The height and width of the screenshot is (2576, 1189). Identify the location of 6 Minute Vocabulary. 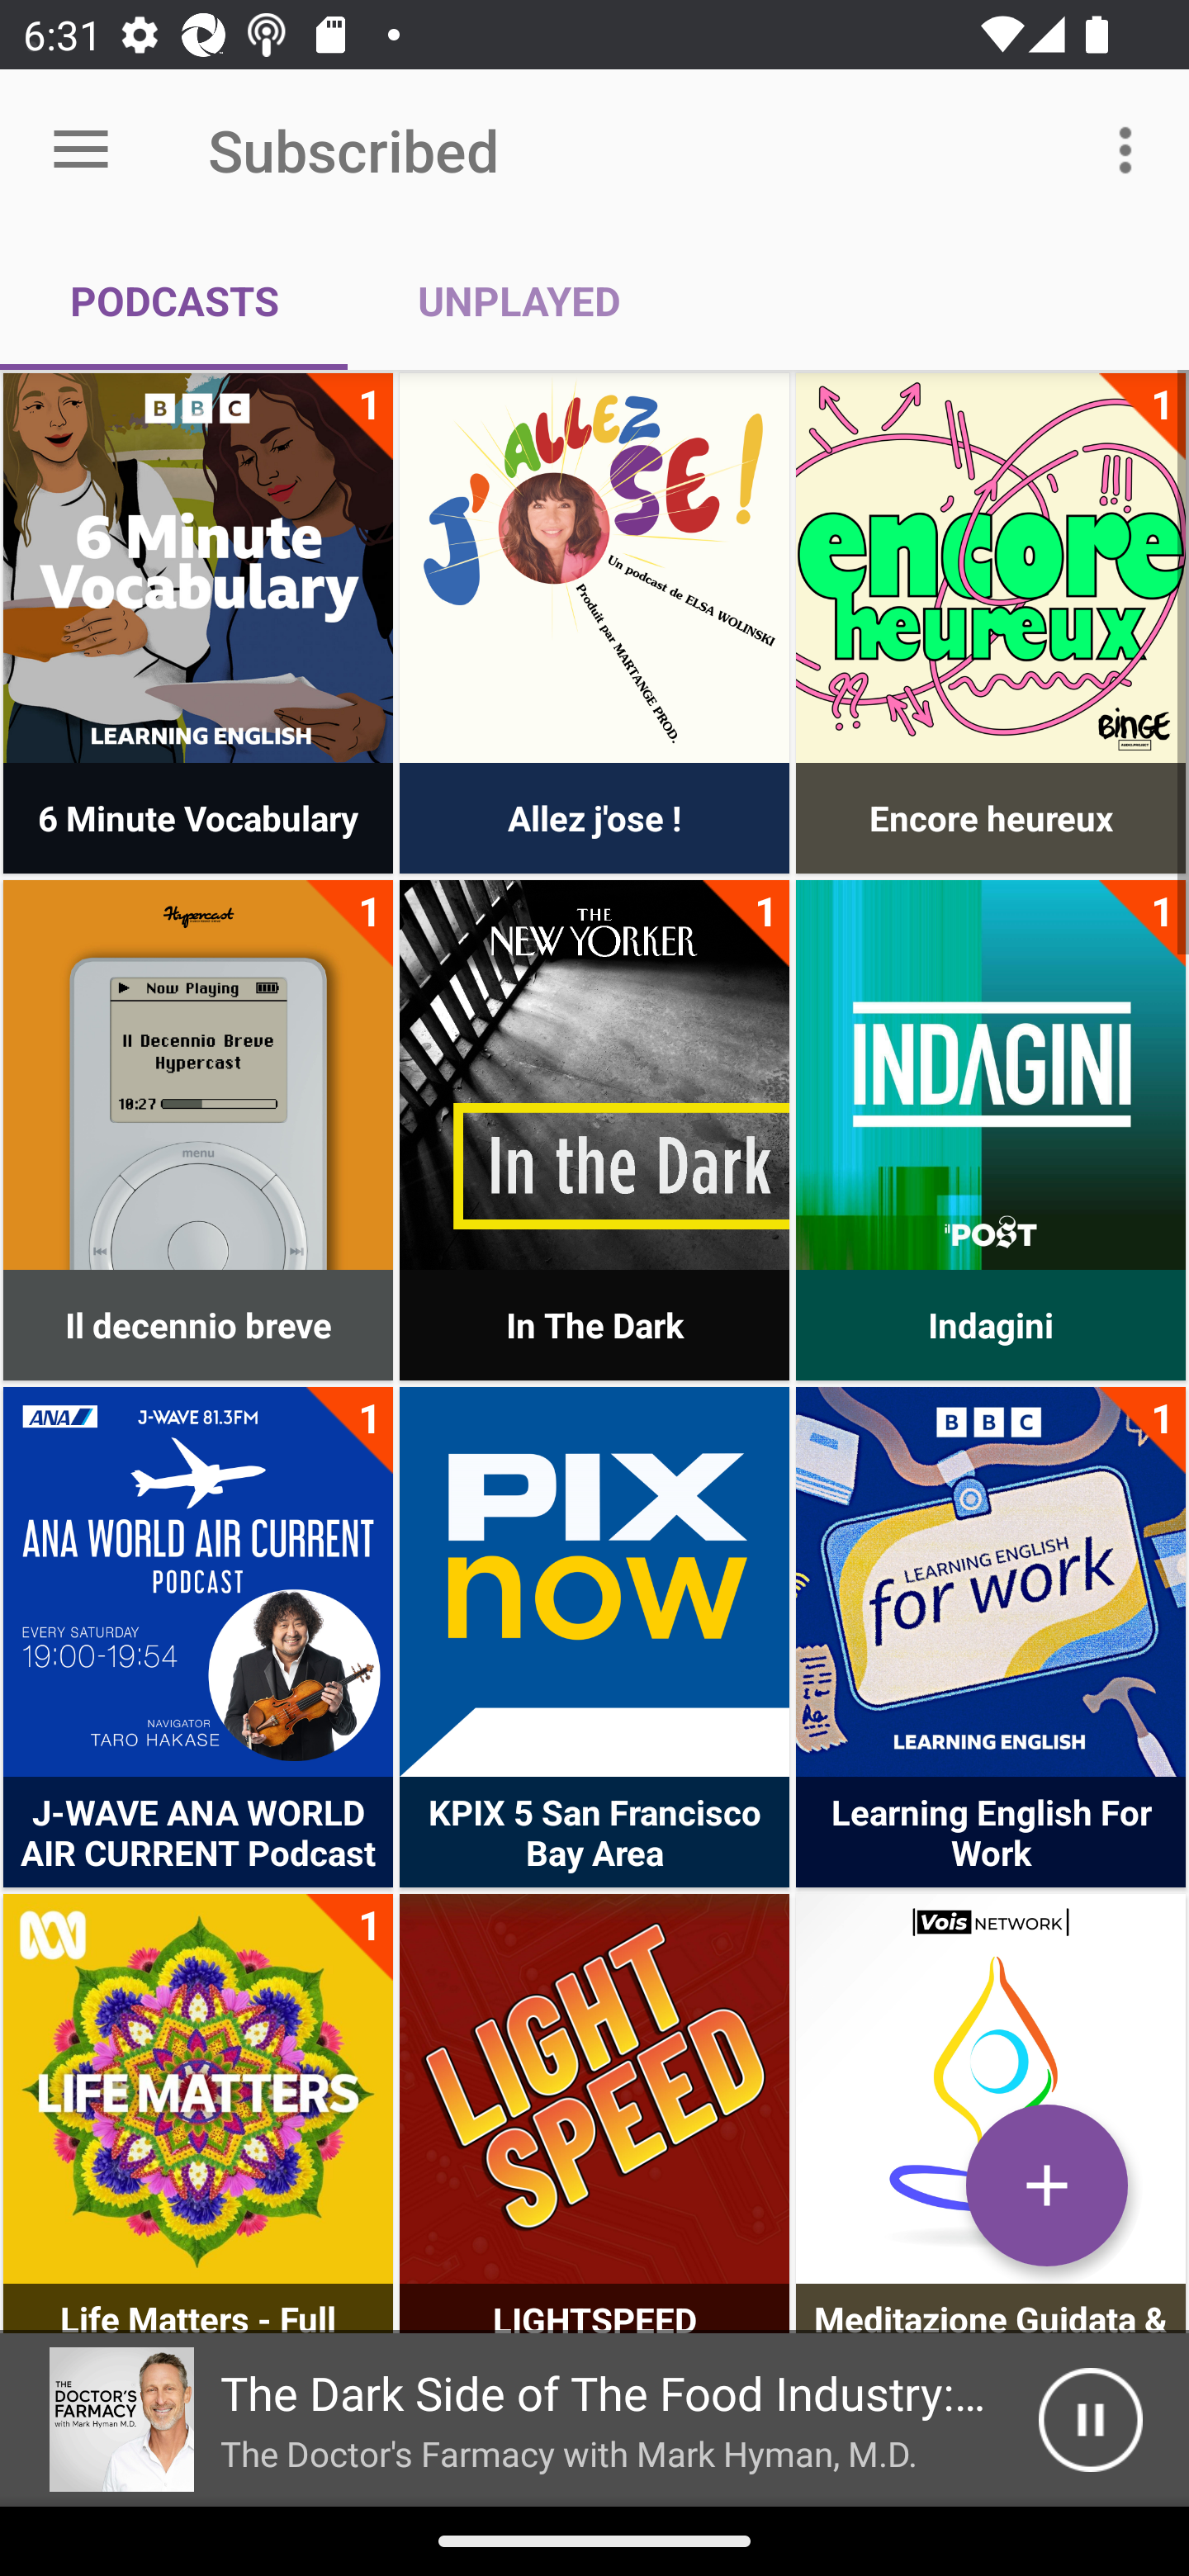
(198, 568).